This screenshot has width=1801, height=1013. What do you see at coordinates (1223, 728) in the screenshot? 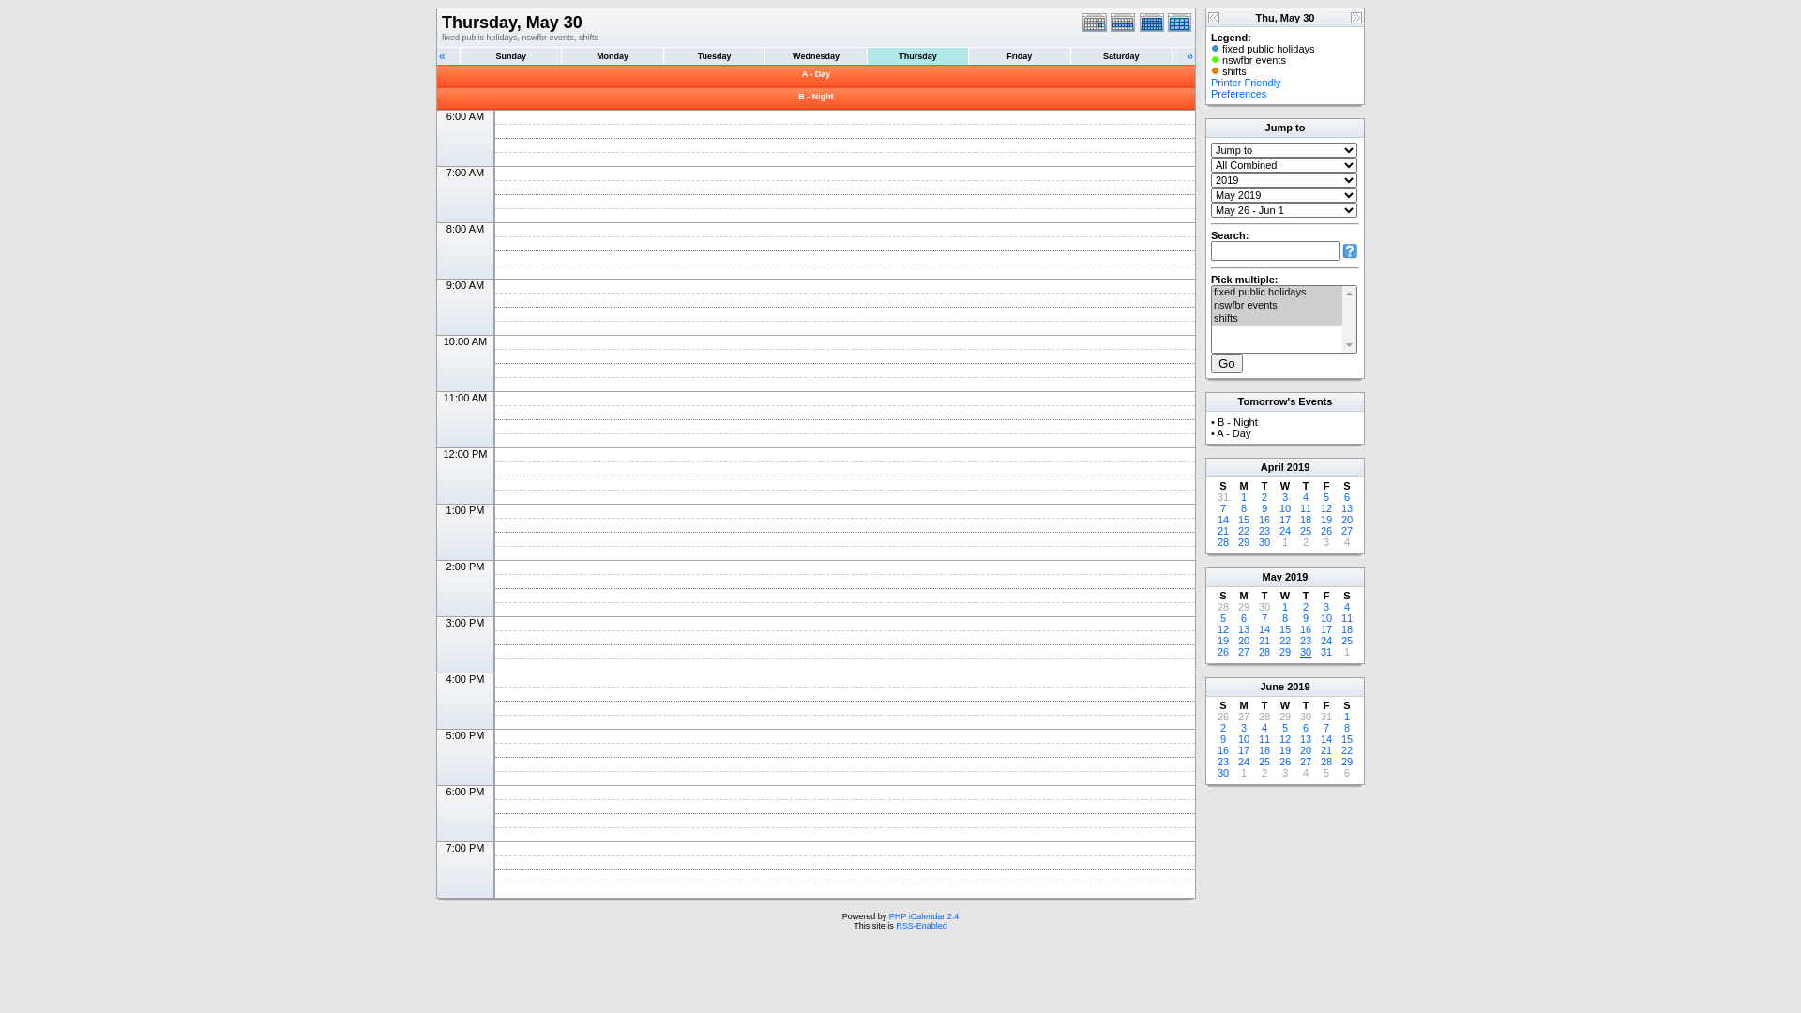
I see `2` at bounding box center [1223, 728].